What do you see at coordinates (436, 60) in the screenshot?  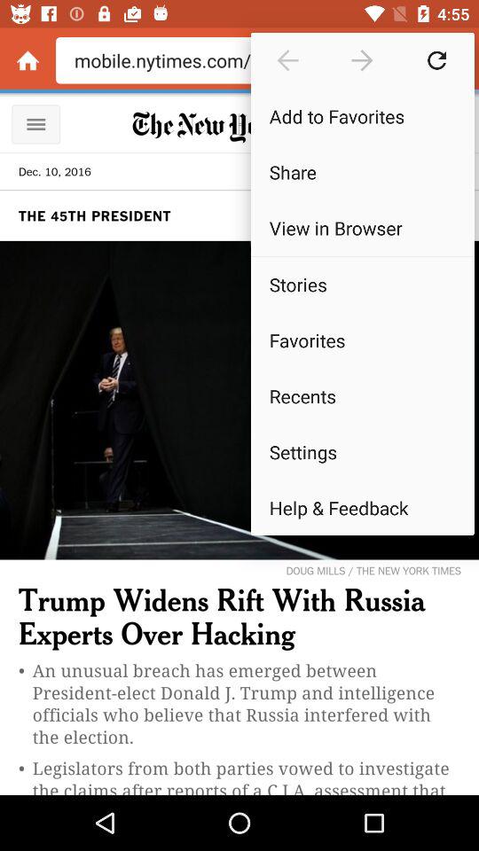 I see `refresh` at bounding box center [436, 60].